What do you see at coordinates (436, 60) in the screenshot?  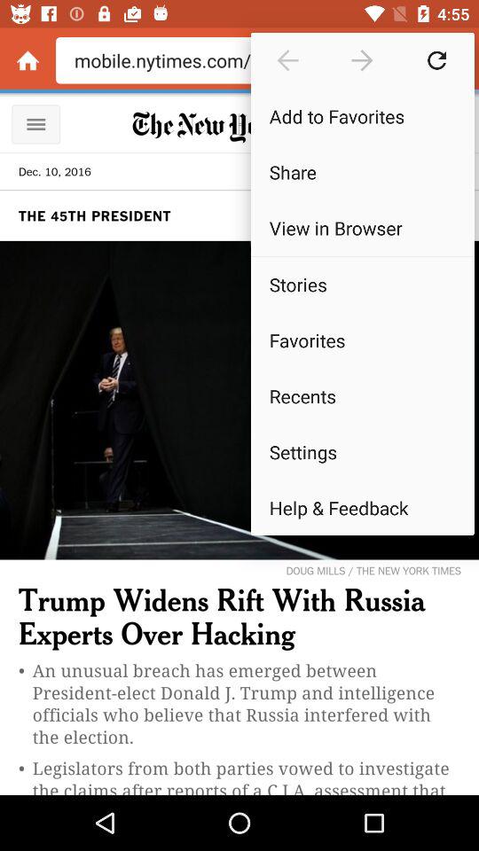 I see `refresh` at bounding box center [436, 60].